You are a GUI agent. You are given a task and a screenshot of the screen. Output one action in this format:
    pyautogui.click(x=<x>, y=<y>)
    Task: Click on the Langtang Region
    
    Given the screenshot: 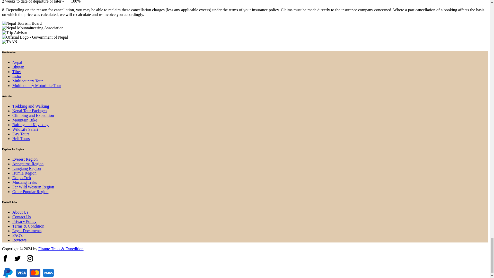 What is the action you would take?
    pyautogui.click(x=27, y=168)
    